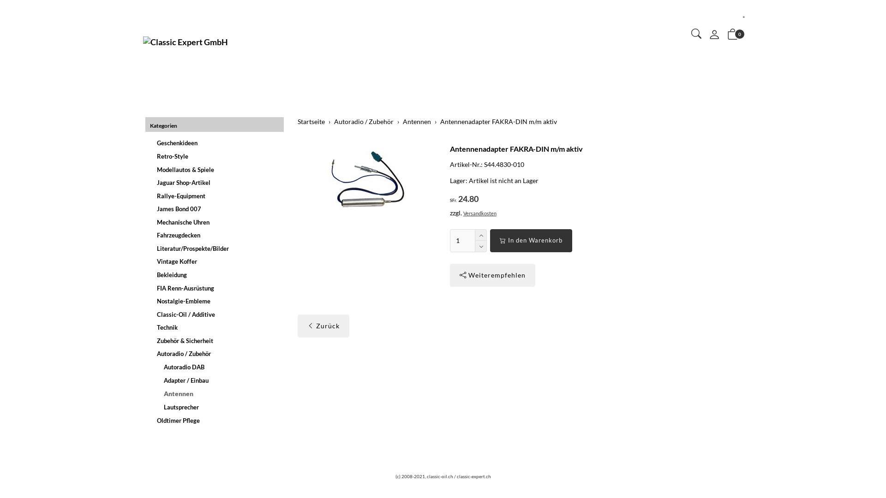  What do you see at coordinates (216, 222) in the screenshot?
I see `Mechanische Uhren` at bounding box center [216, 222].